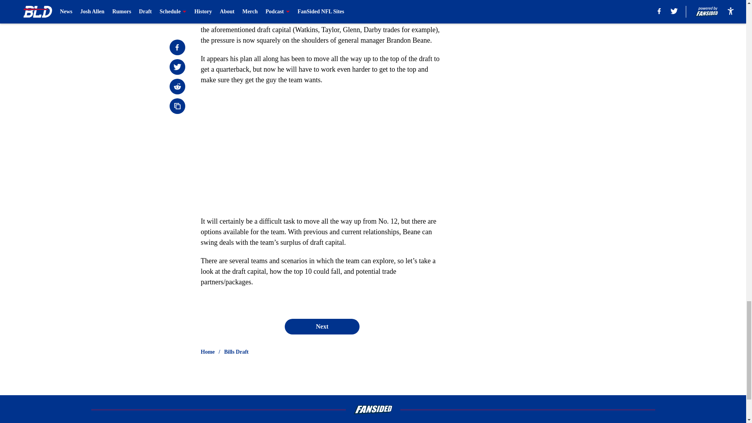 Image resolution: width=752 pixels, height=423 pixels. I want to click on Contact, so click(373, 422).